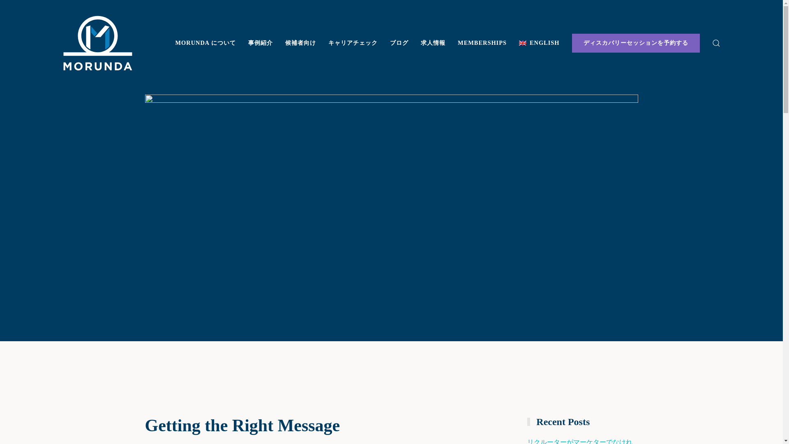 The image size is (789, 444). I want to click on ENGLISH, so click(539, 43).